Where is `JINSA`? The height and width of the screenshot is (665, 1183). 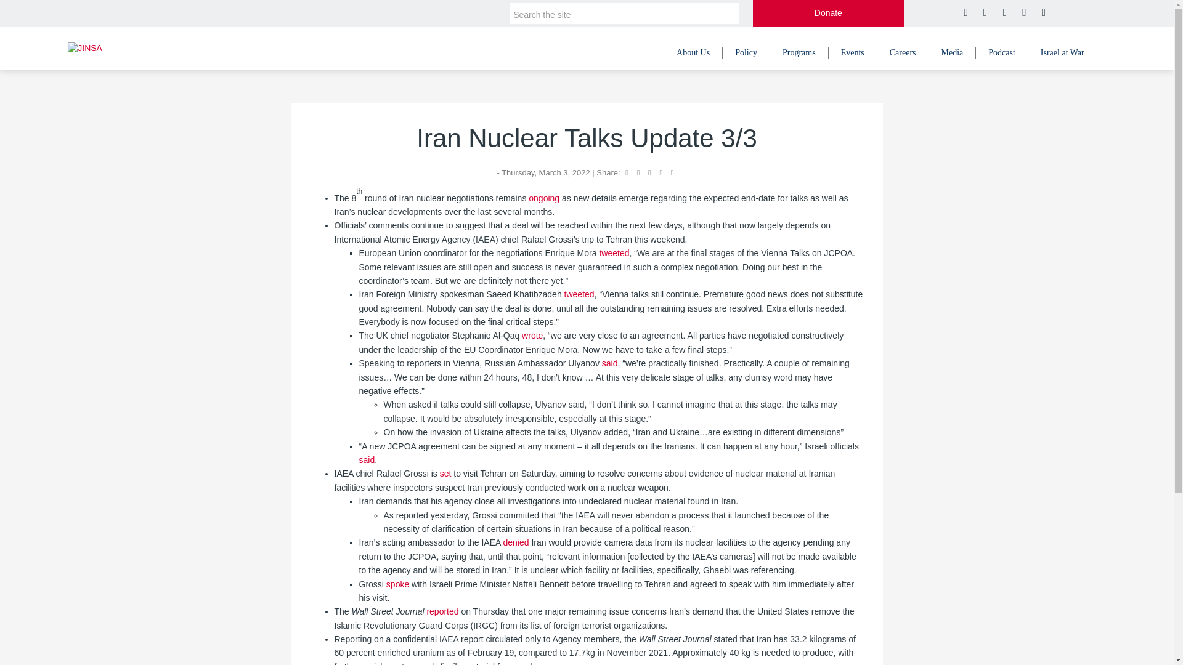 JINSA is located at coordinates (84, 48).